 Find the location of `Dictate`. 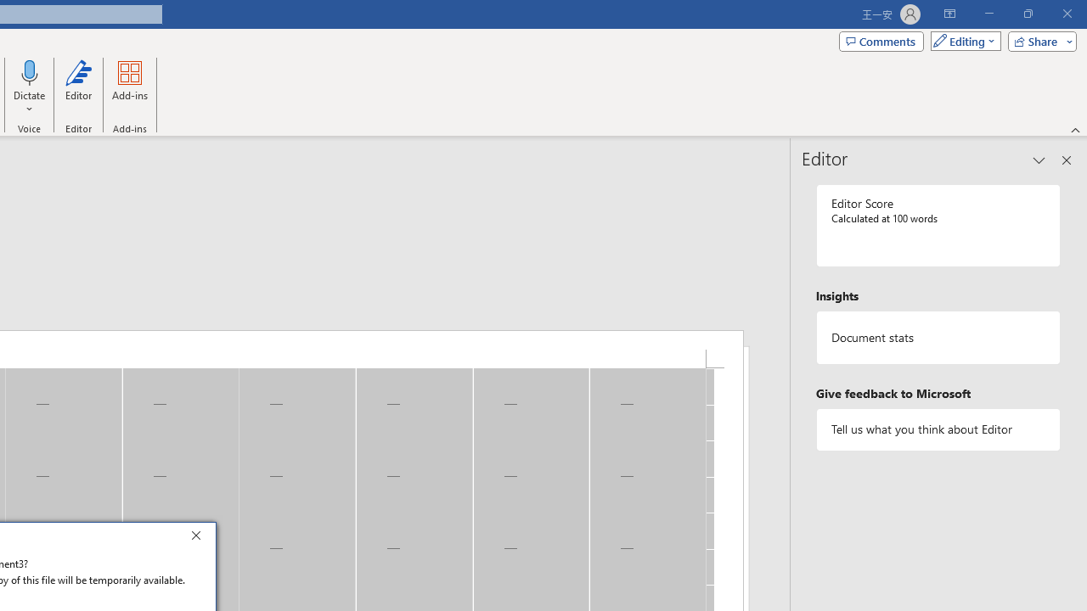

Dictate is located at coordinates (30, 87).